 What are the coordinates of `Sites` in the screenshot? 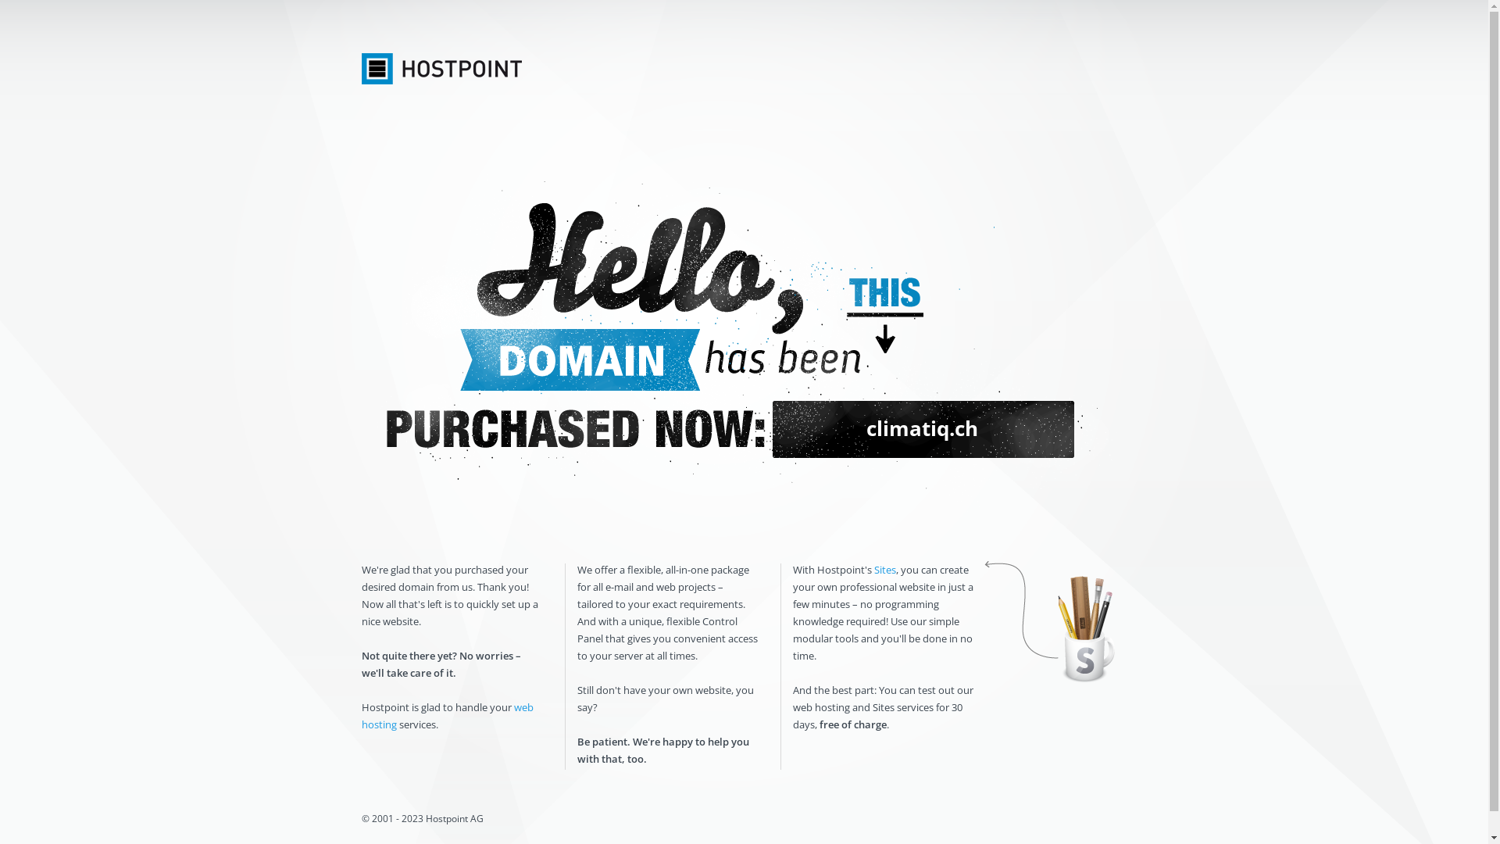 It's located at (884, 570).